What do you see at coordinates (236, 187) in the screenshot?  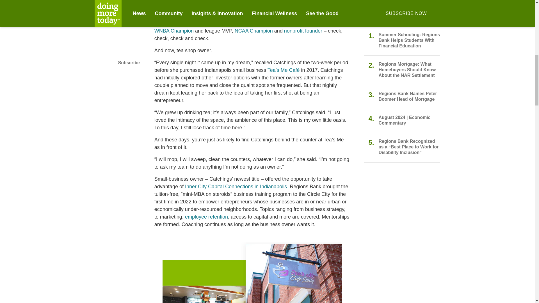 I see `Inner City Capital Connections in Indianapolis` at bounding box center [236, 187].